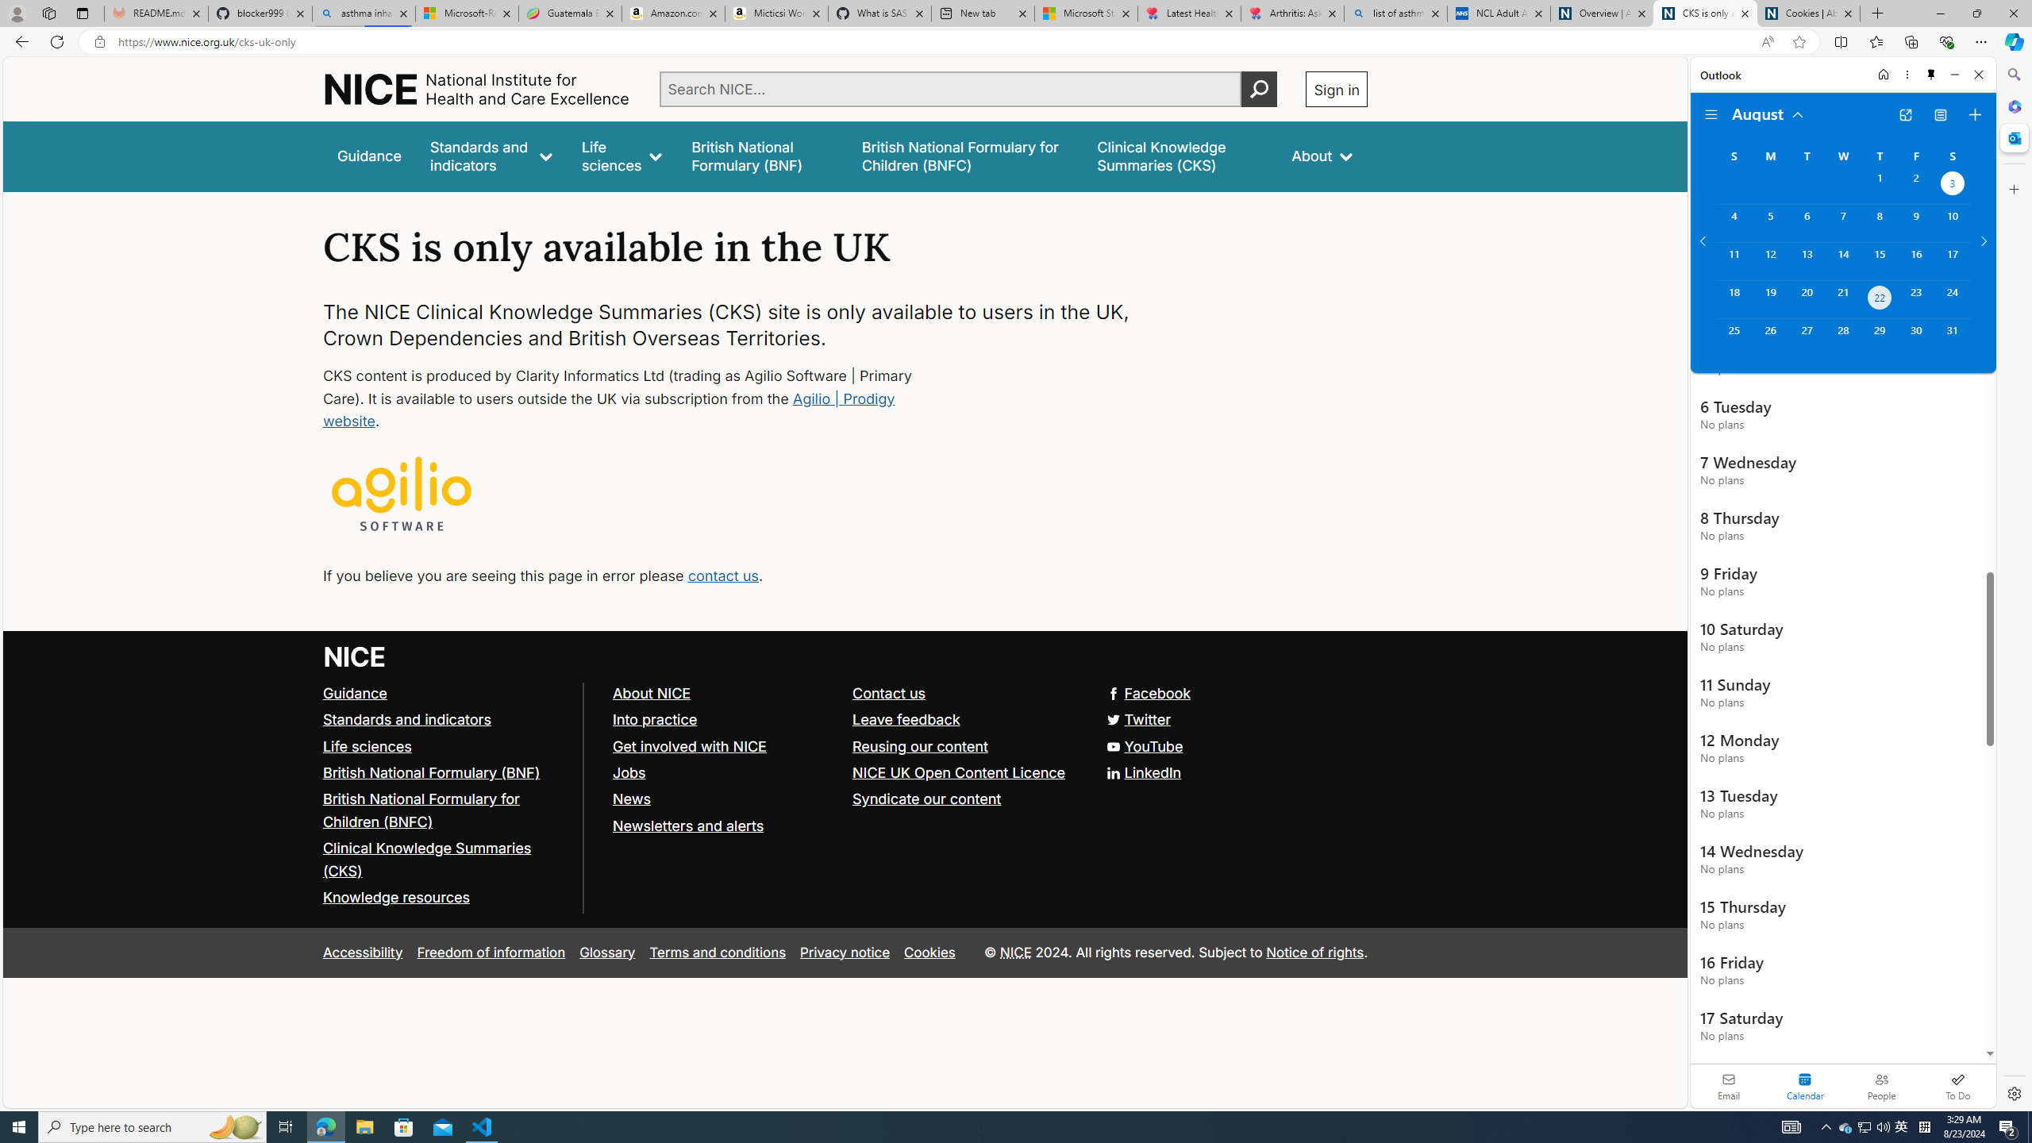 The width and height of the screenshot is (2032, 1143). Describe the element at coordinates (2013, 189) in the screenshot. I see `Close Customize pane` at that location.